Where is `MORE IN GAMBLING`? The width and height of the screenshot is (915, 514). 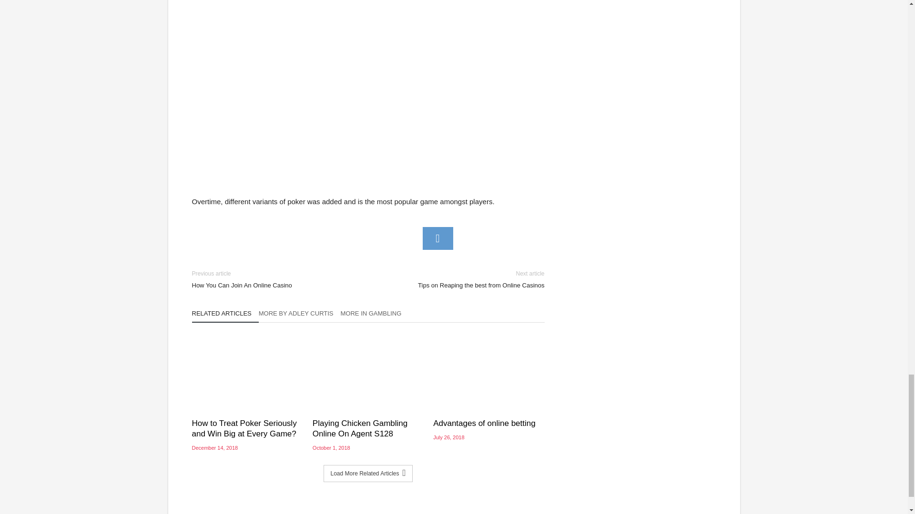
MORE IN GAMBLING is located at coordinates (375, 316).